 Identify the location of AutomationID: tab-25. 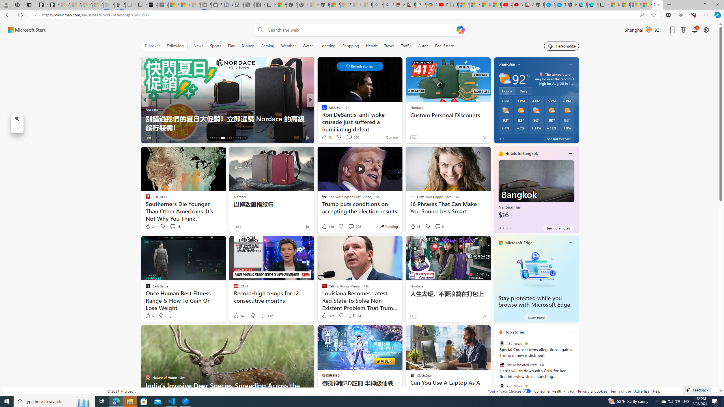
(234, 138).